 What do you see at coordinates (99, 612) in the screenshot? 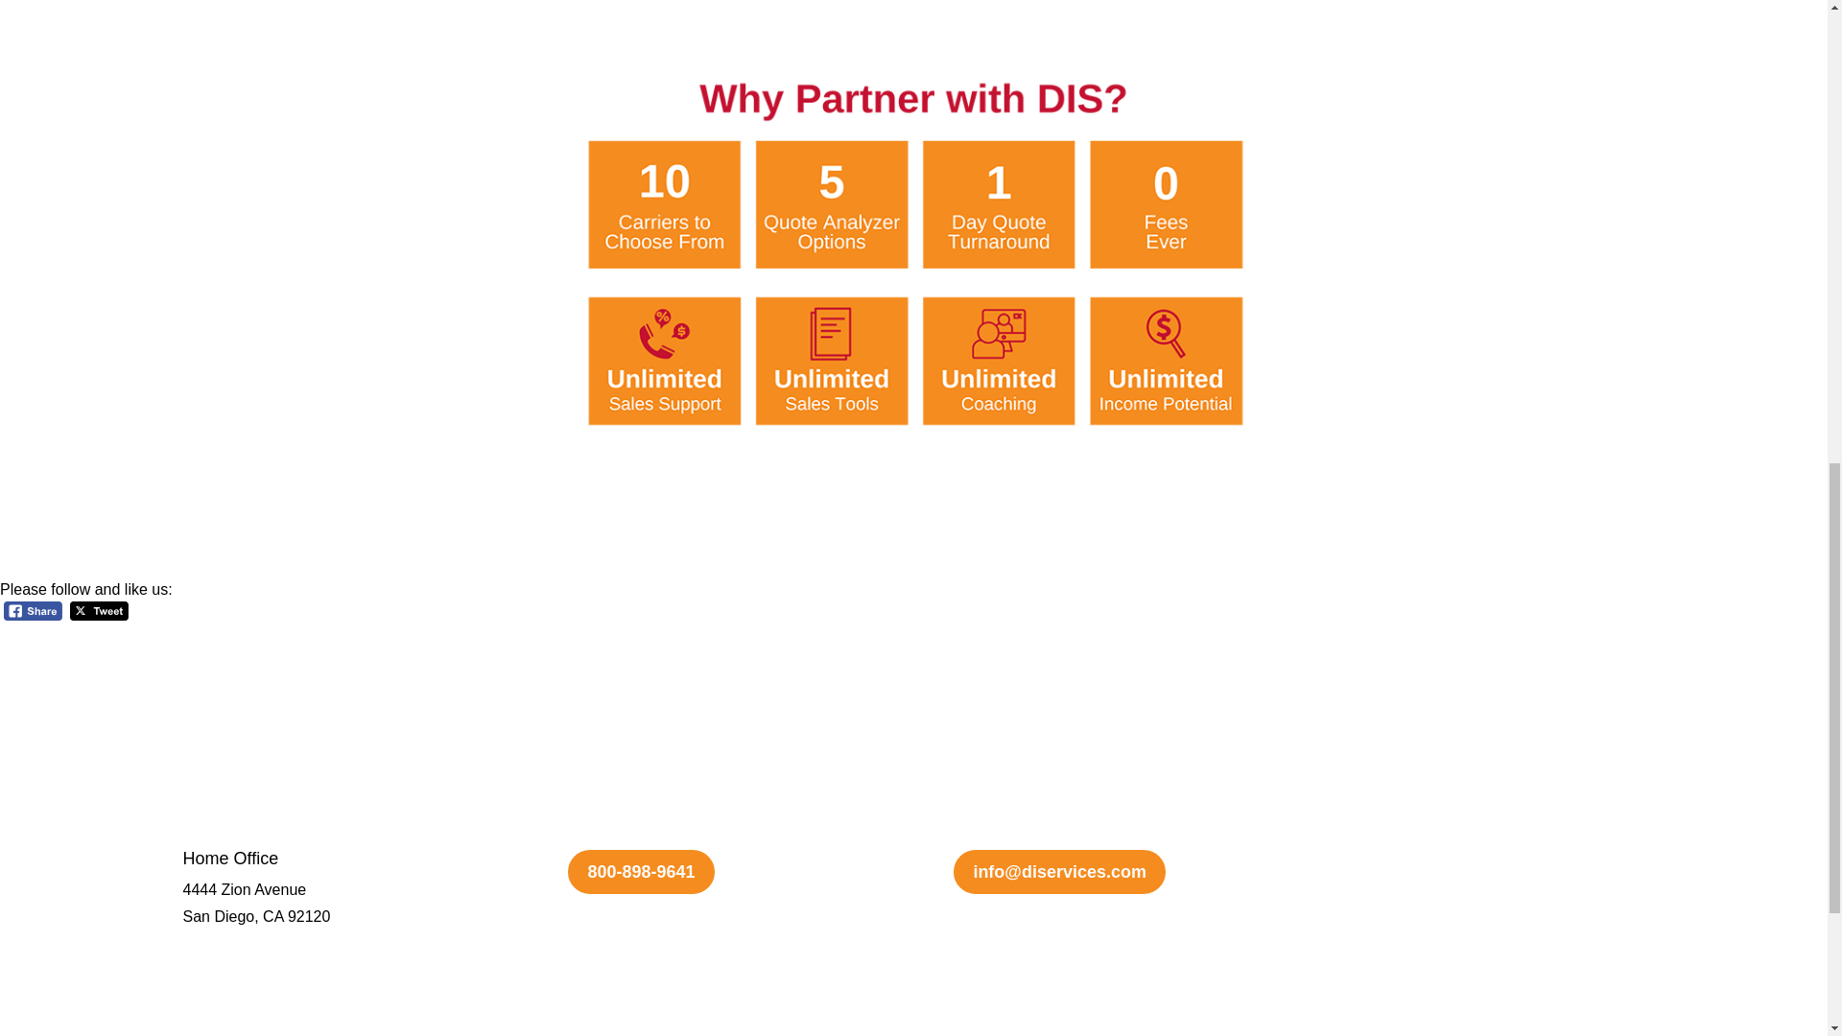
I see `Tweet` at bounding box center [99, 612].